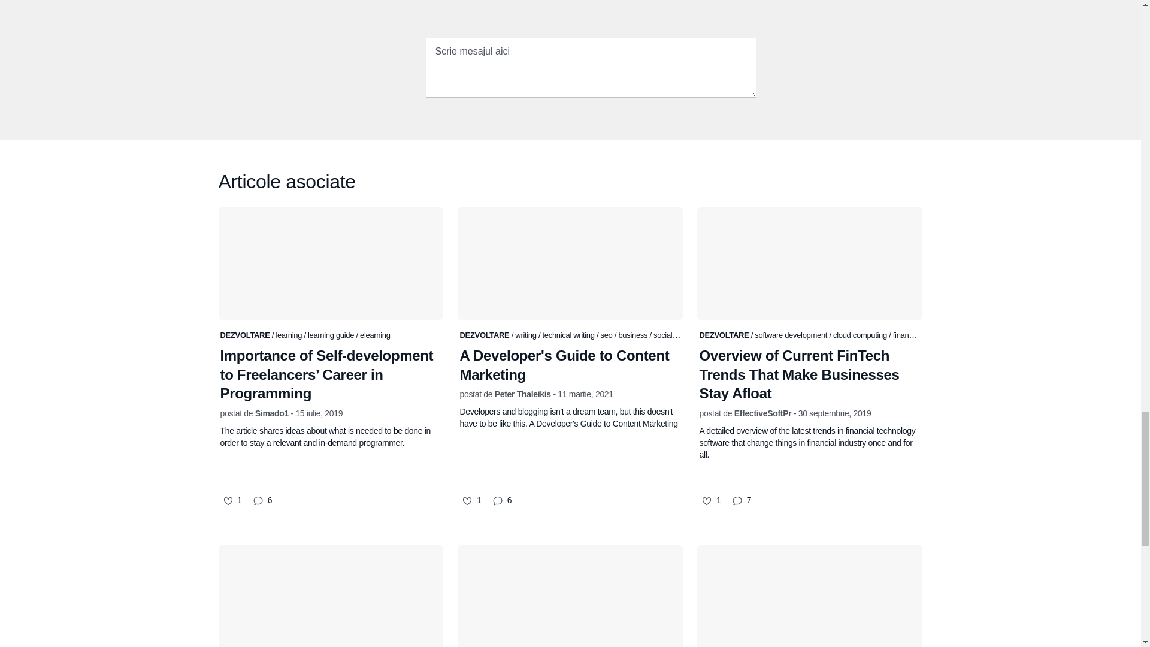 The width and height of the screenshot is (1150, 647). What do you see at coordinates (232, 501) in the screenshot?
I see `1` at bounding box center [232, 501].